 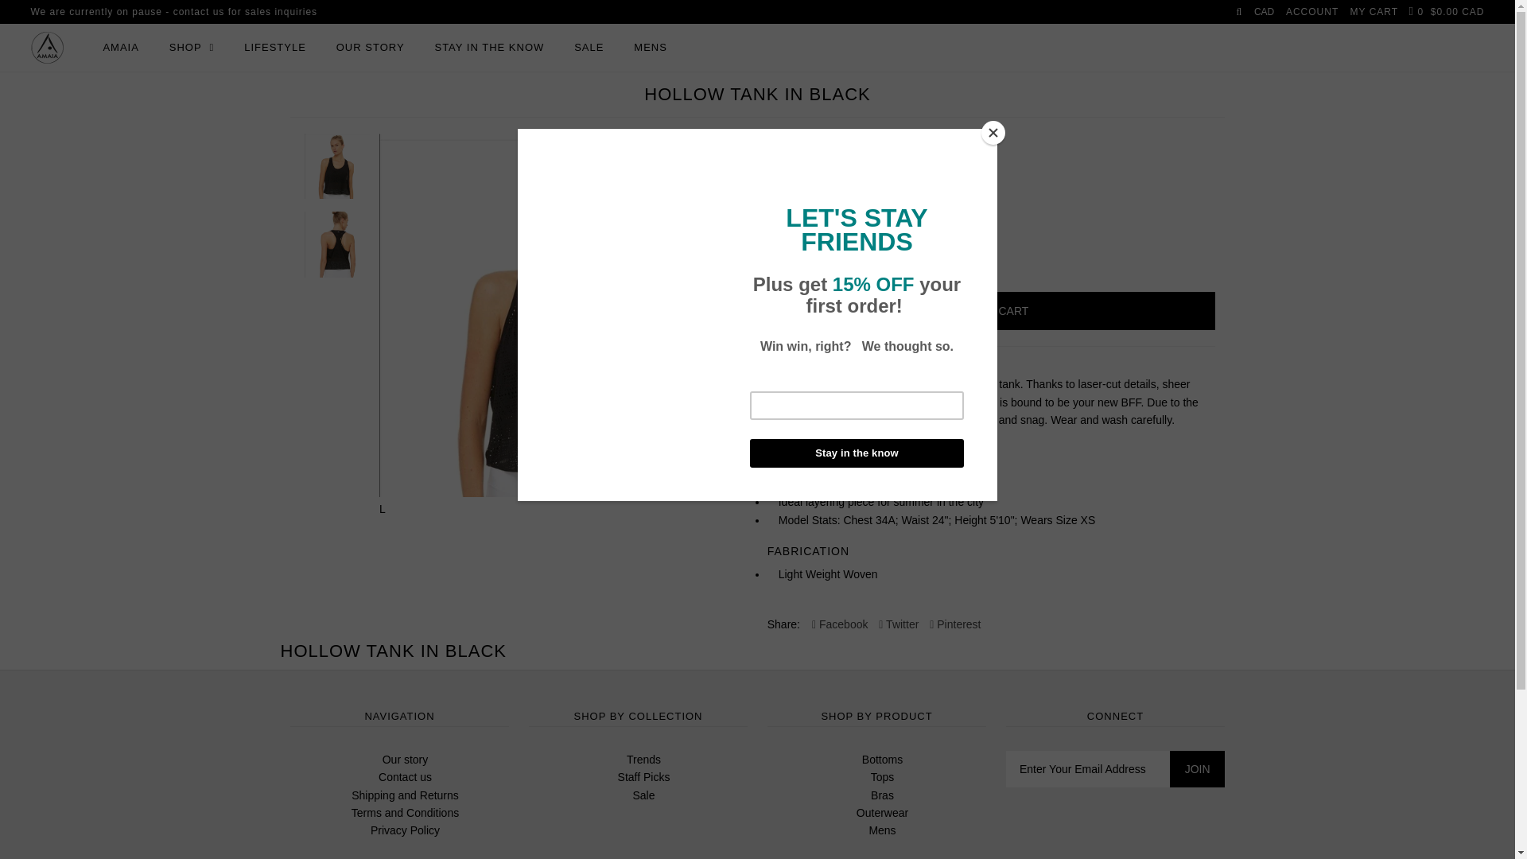 I want to click on Staff Picks, so click(x=644, y=777).